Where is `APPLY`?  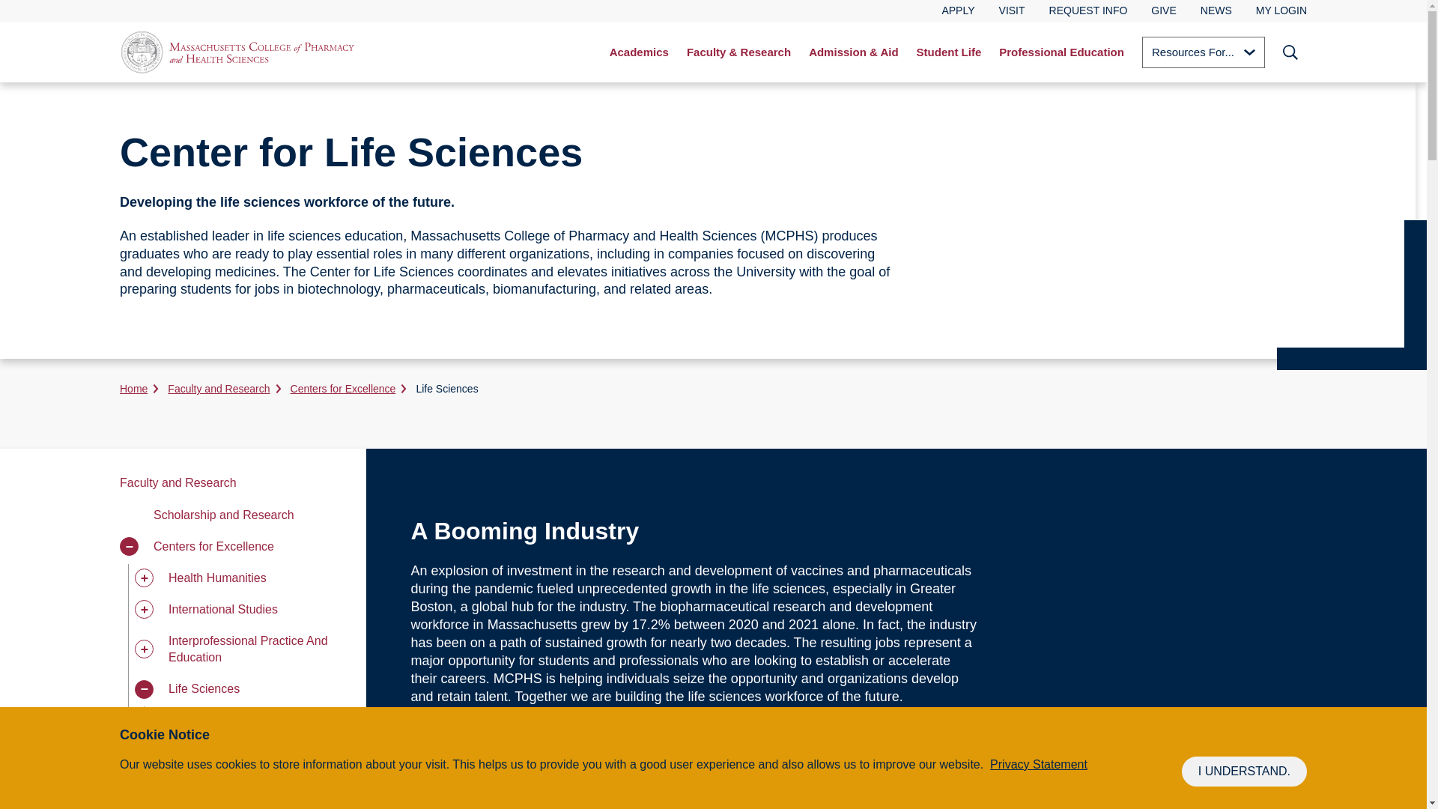 APPLY is located at coordinates (958, 10).